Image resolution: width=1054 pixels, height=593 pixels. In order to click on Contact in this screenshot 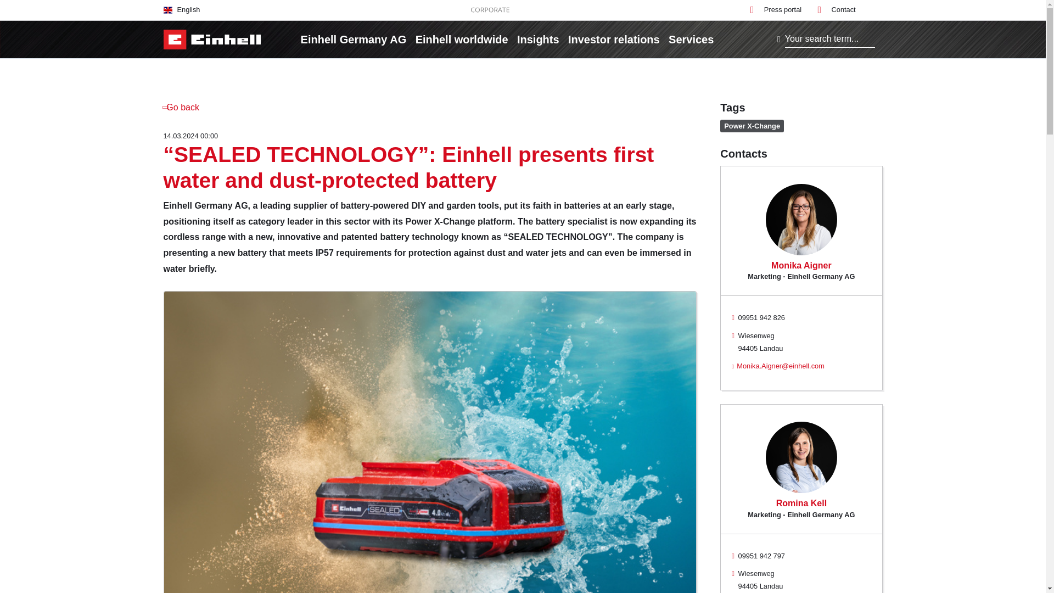, I will do `click(837, 10)`.